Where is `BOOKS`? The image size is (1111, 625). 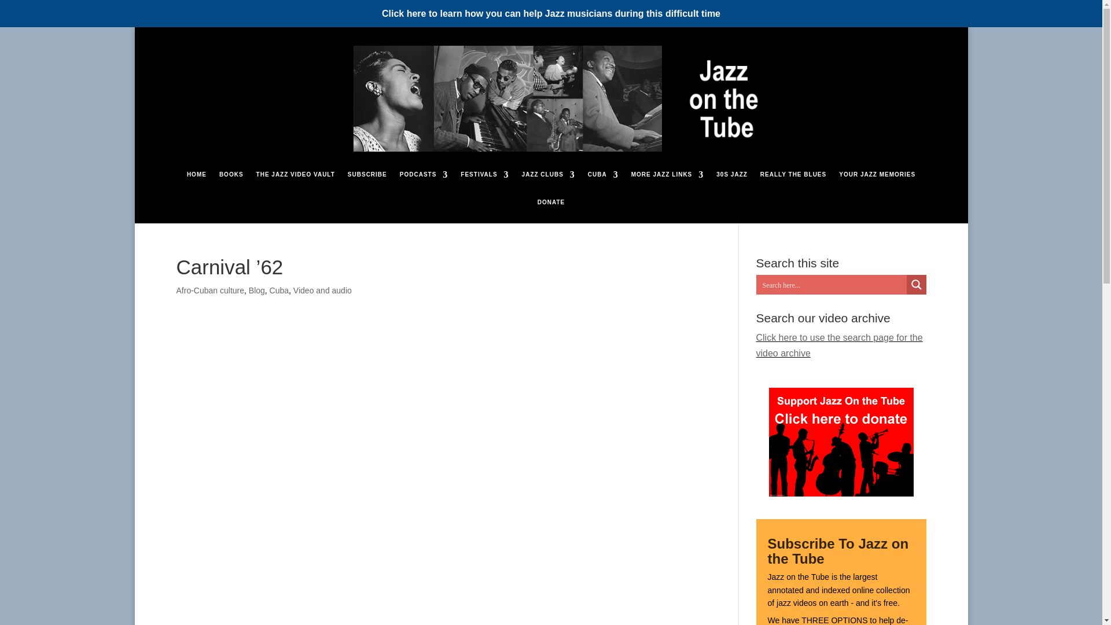
BOOKS is located at coordinates (231, 183).